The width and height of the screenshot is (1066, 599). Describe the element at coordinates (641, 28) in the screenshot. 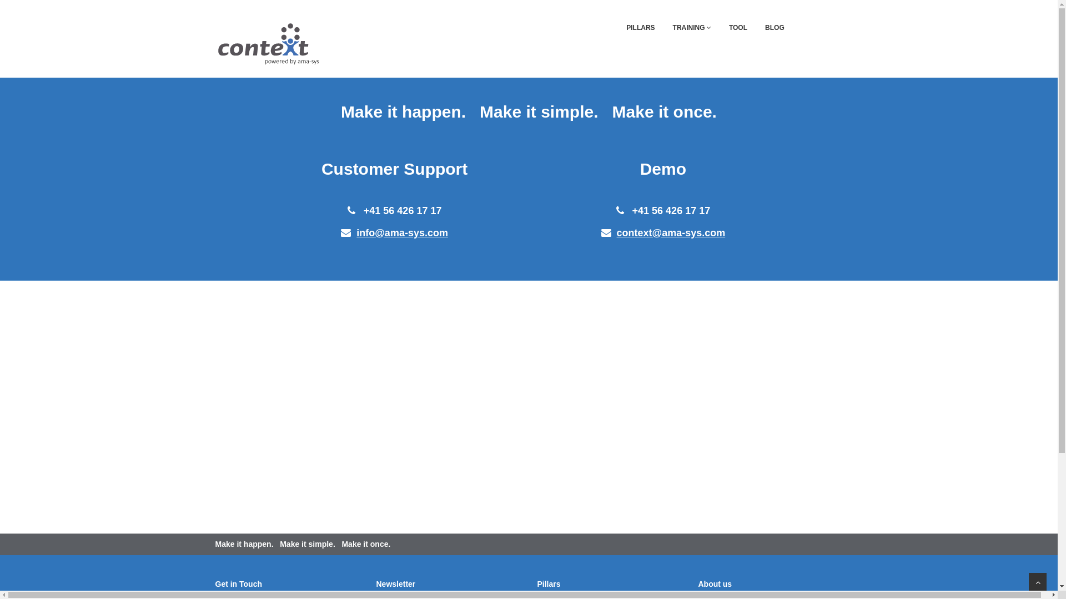

I see `PILLARS` at that location.